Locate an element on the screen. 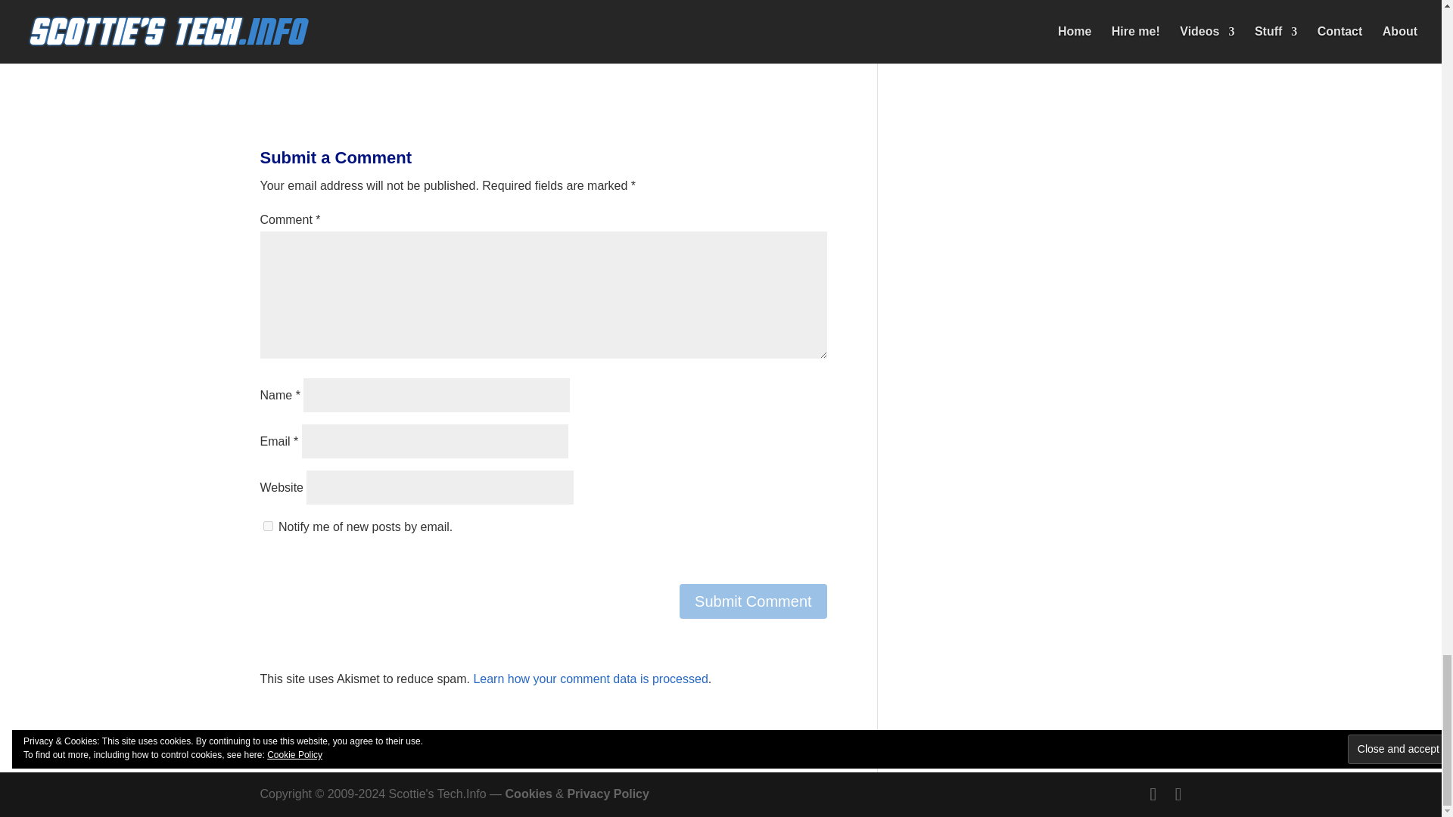 This screenshot has width=1453, height=817. Click to share on WhatsApp is located at coordinates (303, 44).